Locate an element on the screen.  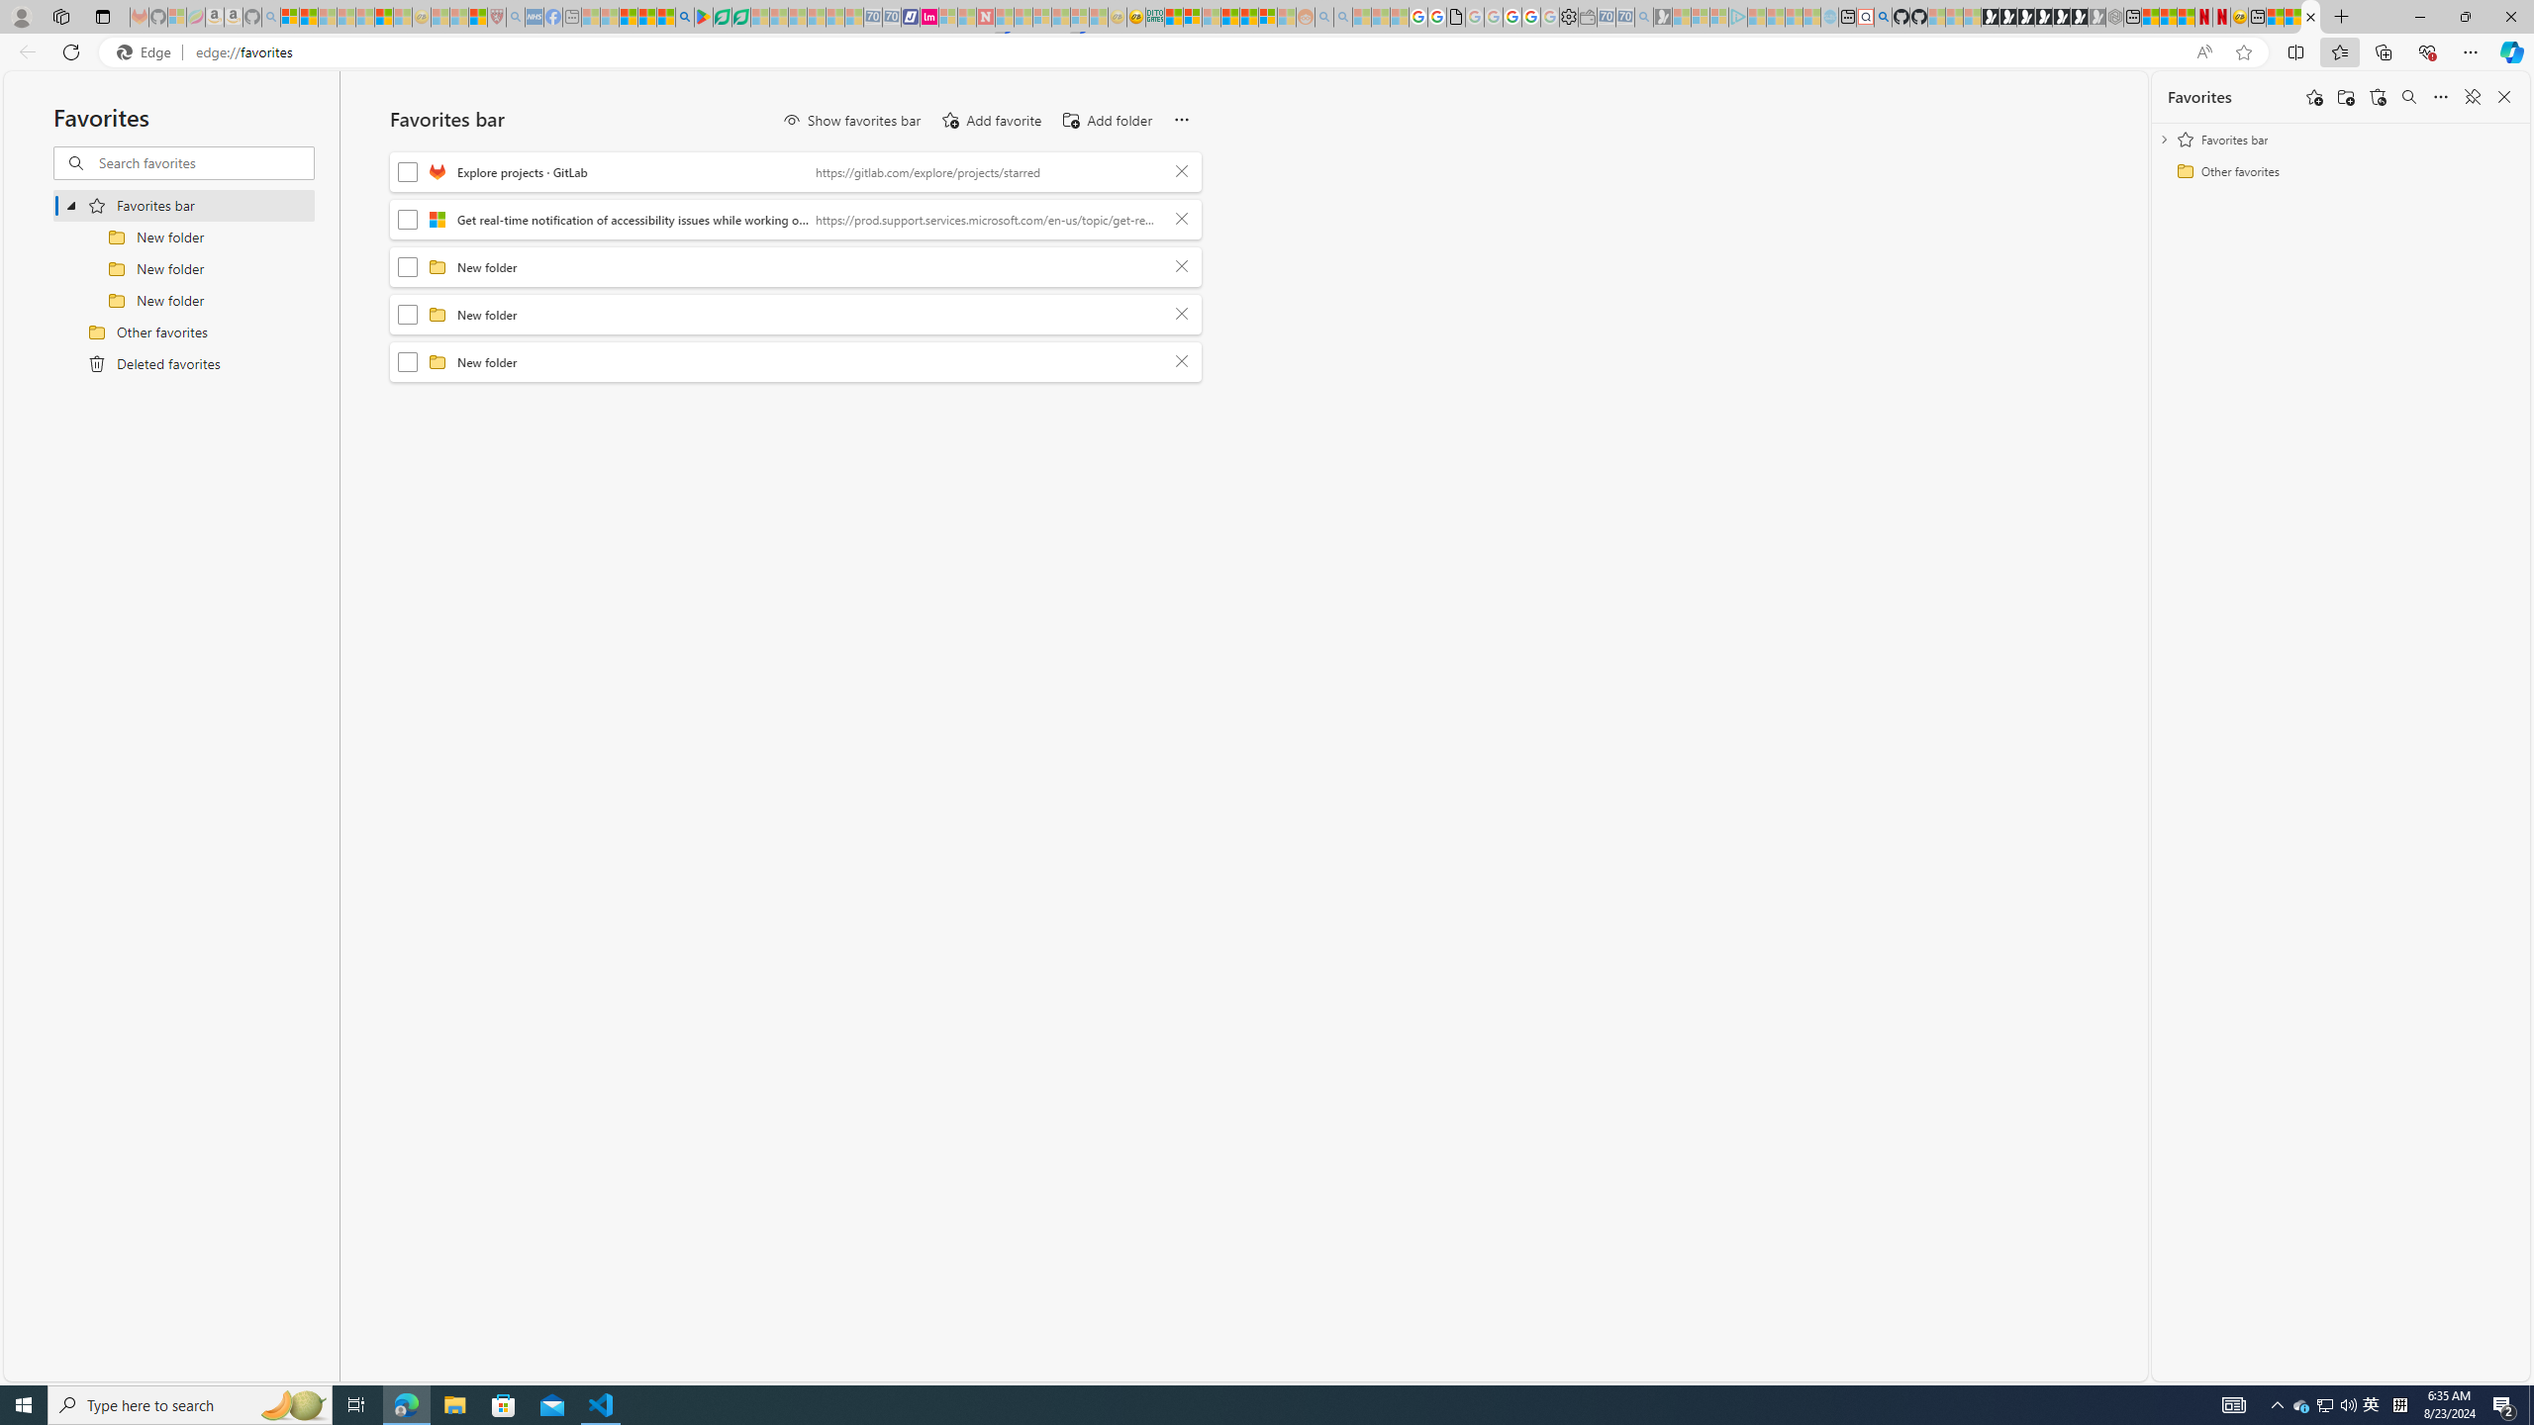
Local - MSN is located at coordinates (478, 17).